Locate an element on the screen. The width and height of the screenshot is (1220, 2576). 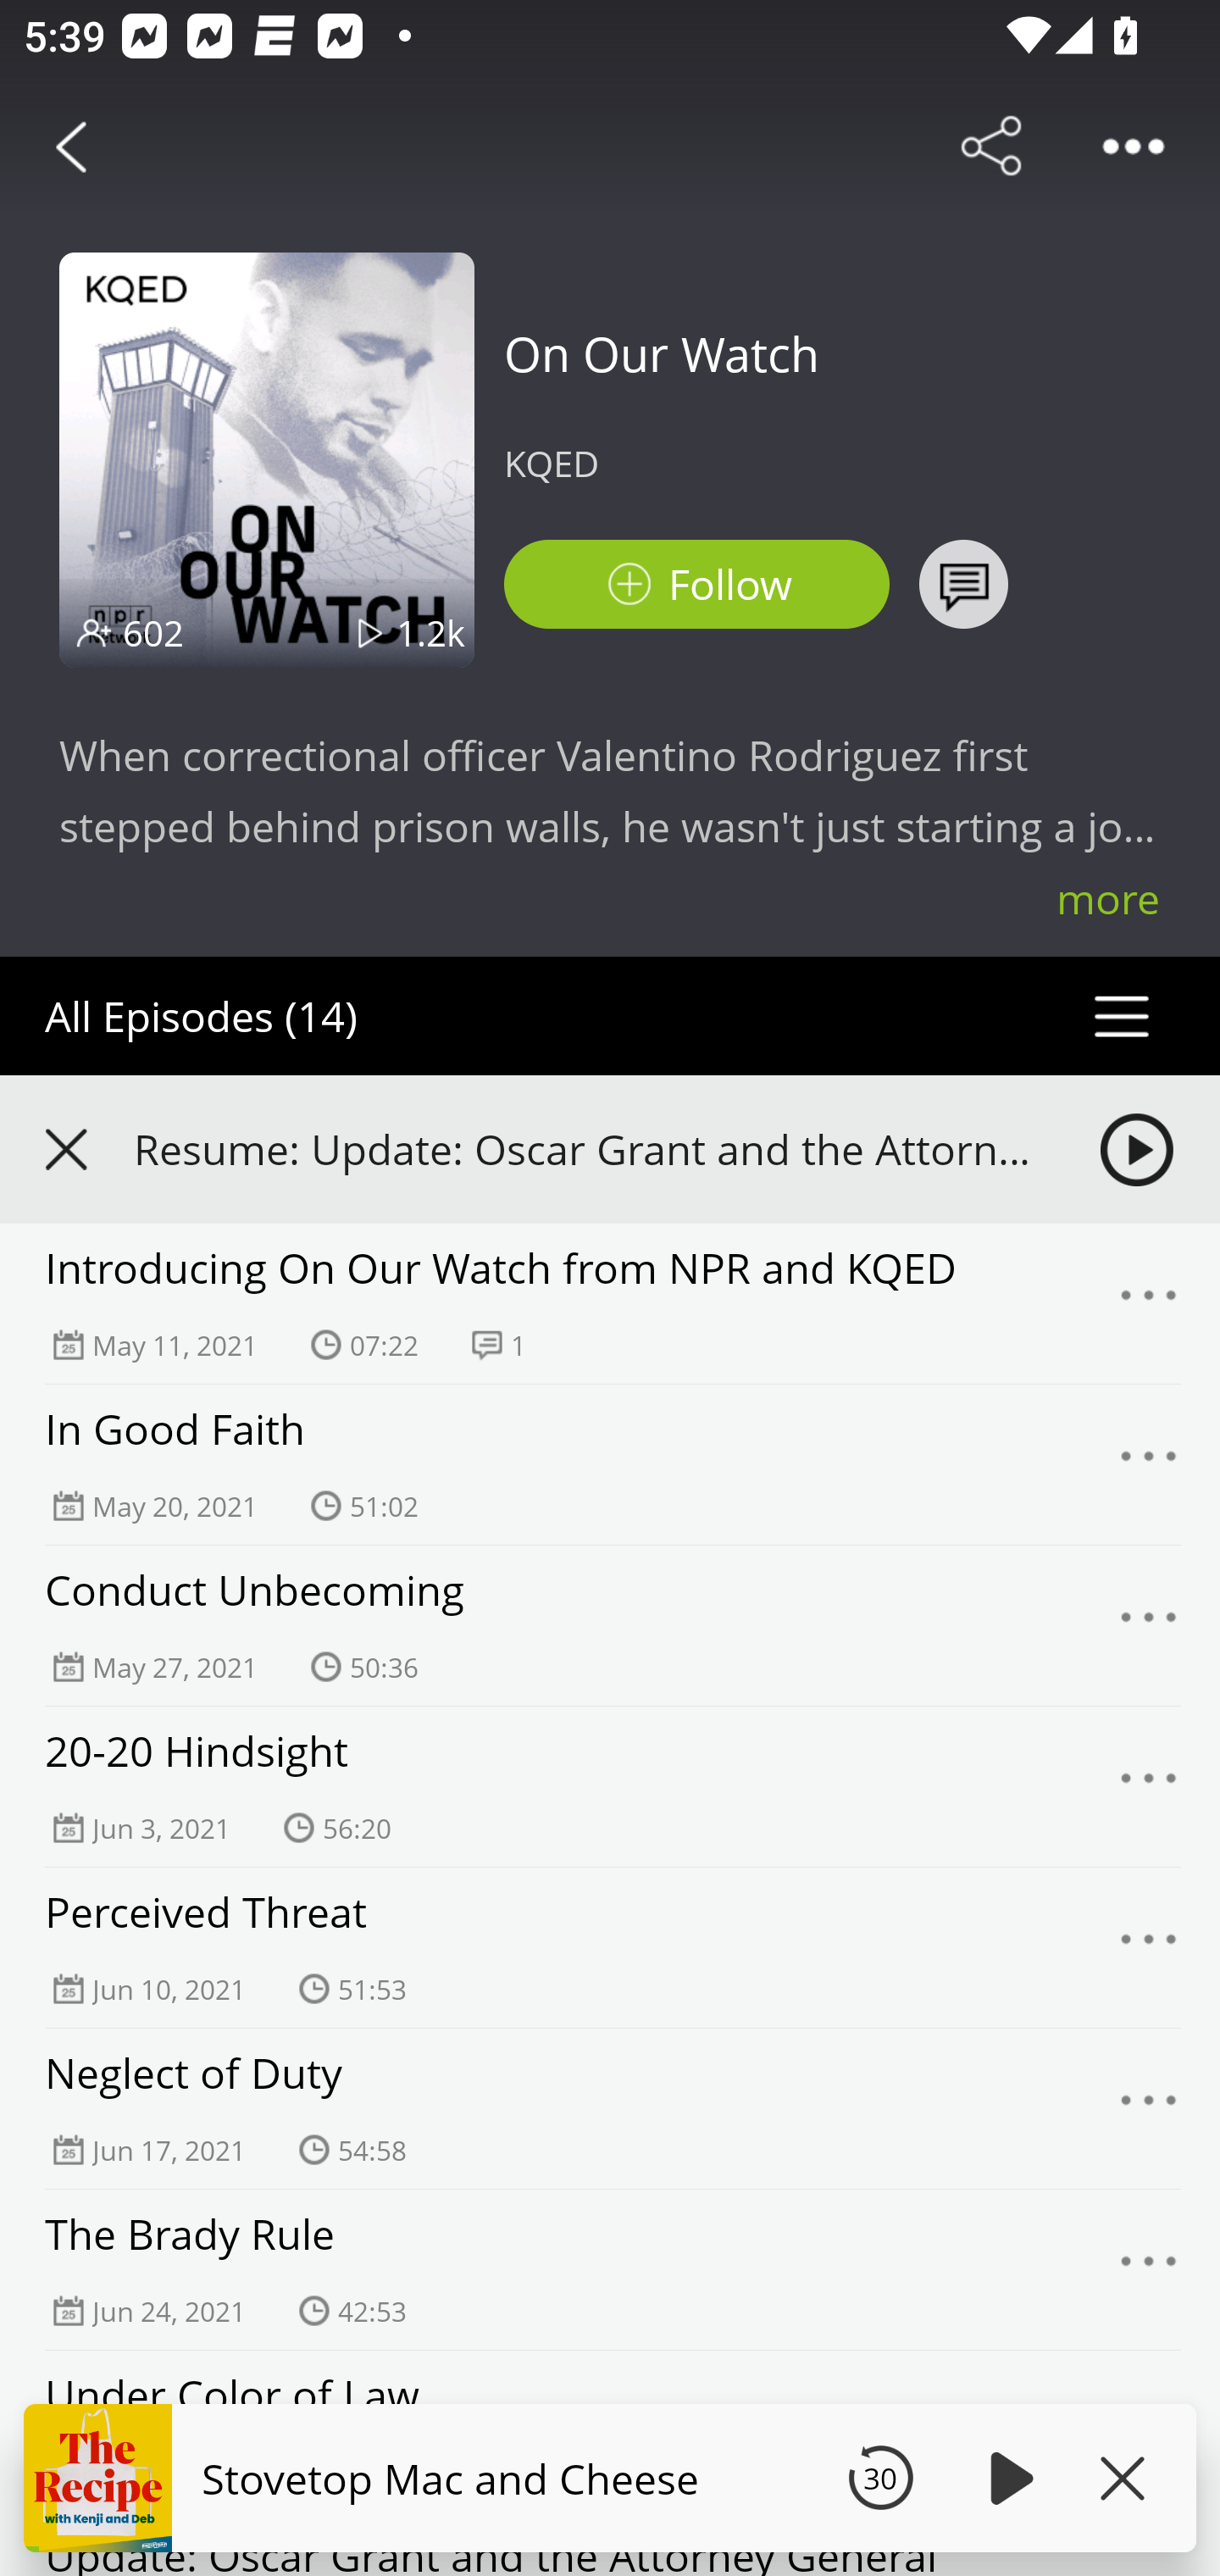
Menu is located at coordinates (1149, 2271).